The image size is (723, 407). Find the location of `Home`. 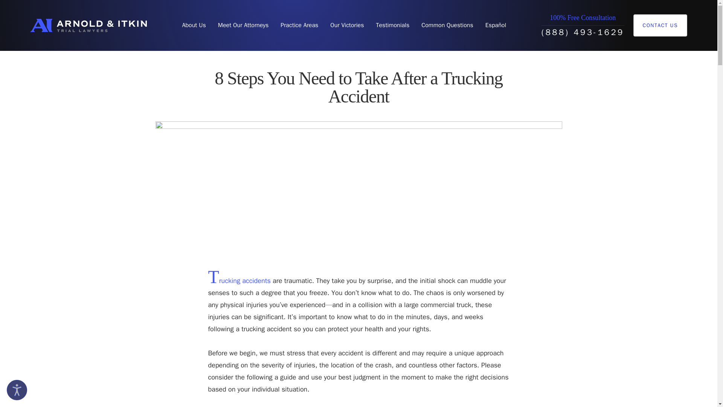

Home is located at coordinates (88, 25).